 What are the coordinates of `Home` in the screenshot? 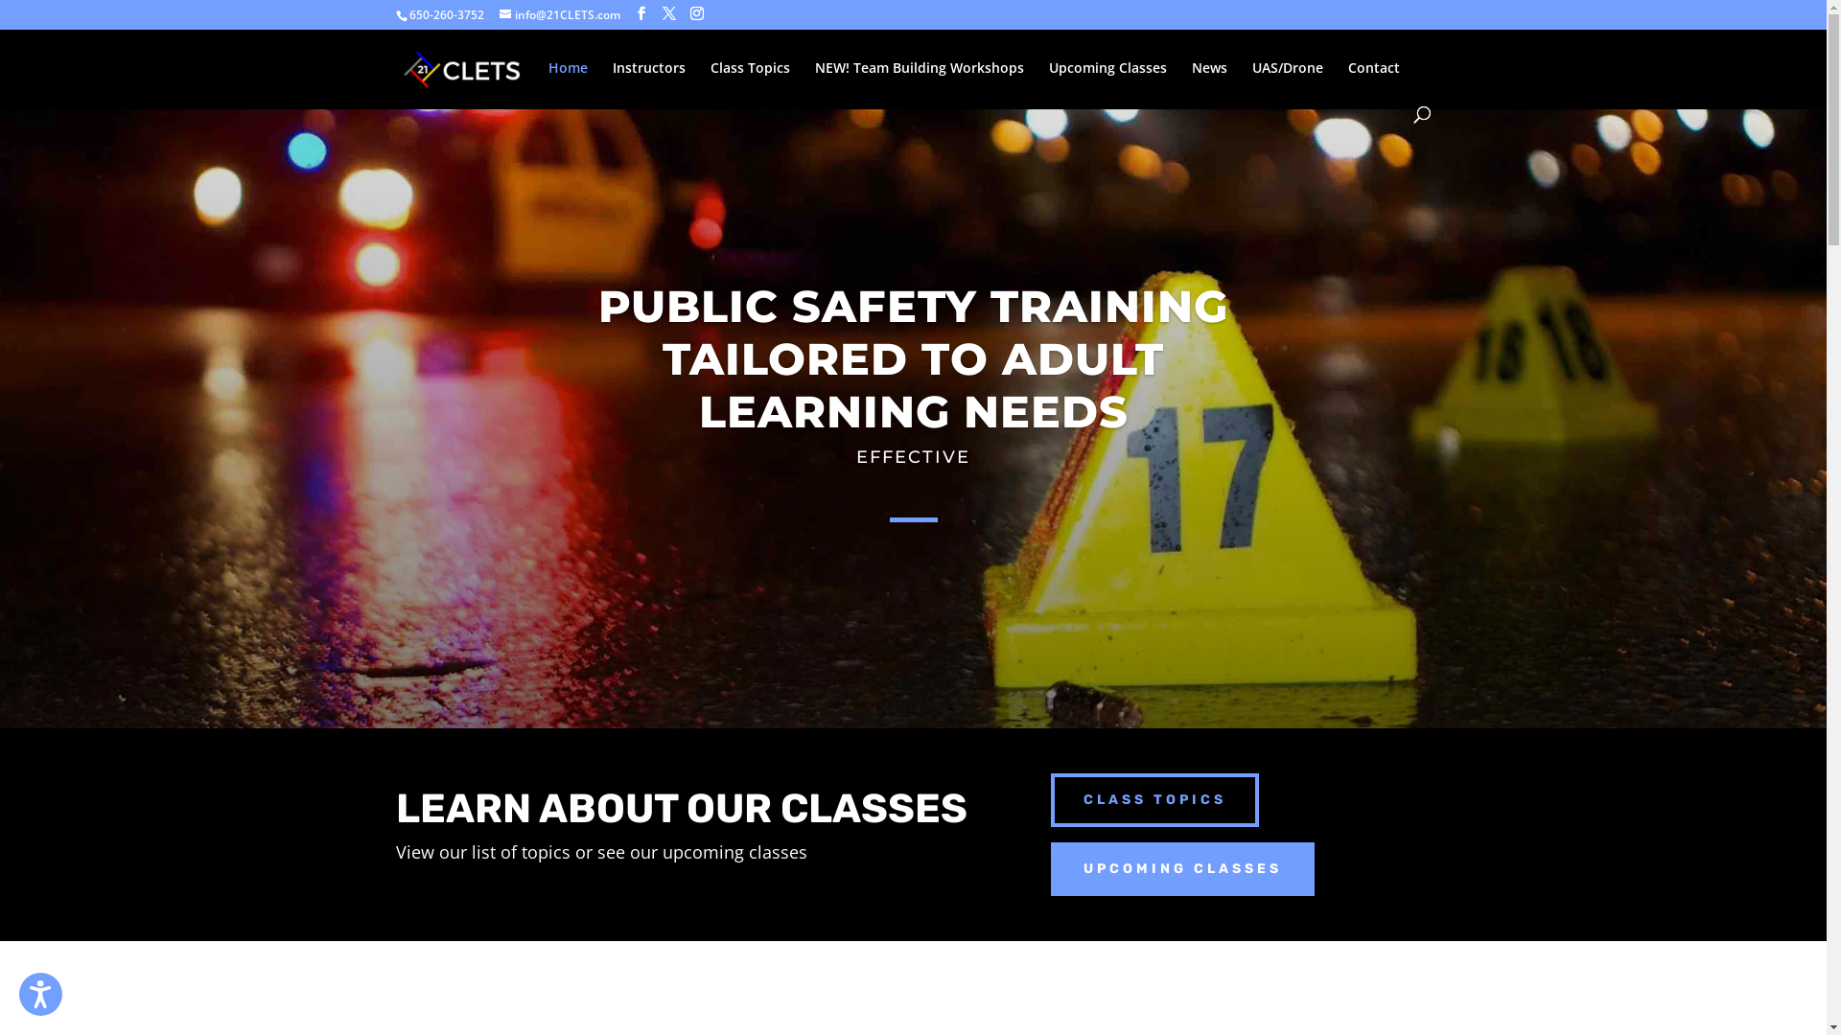 It's located at (568, 84).